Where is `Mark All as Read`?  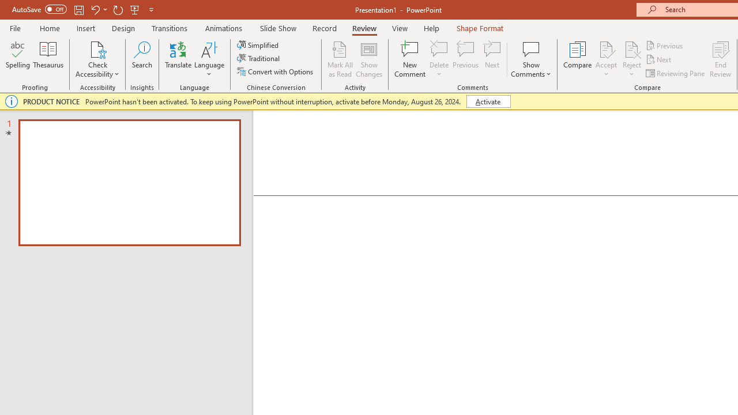
Mark All as Read is located at coordinates (340, 59).